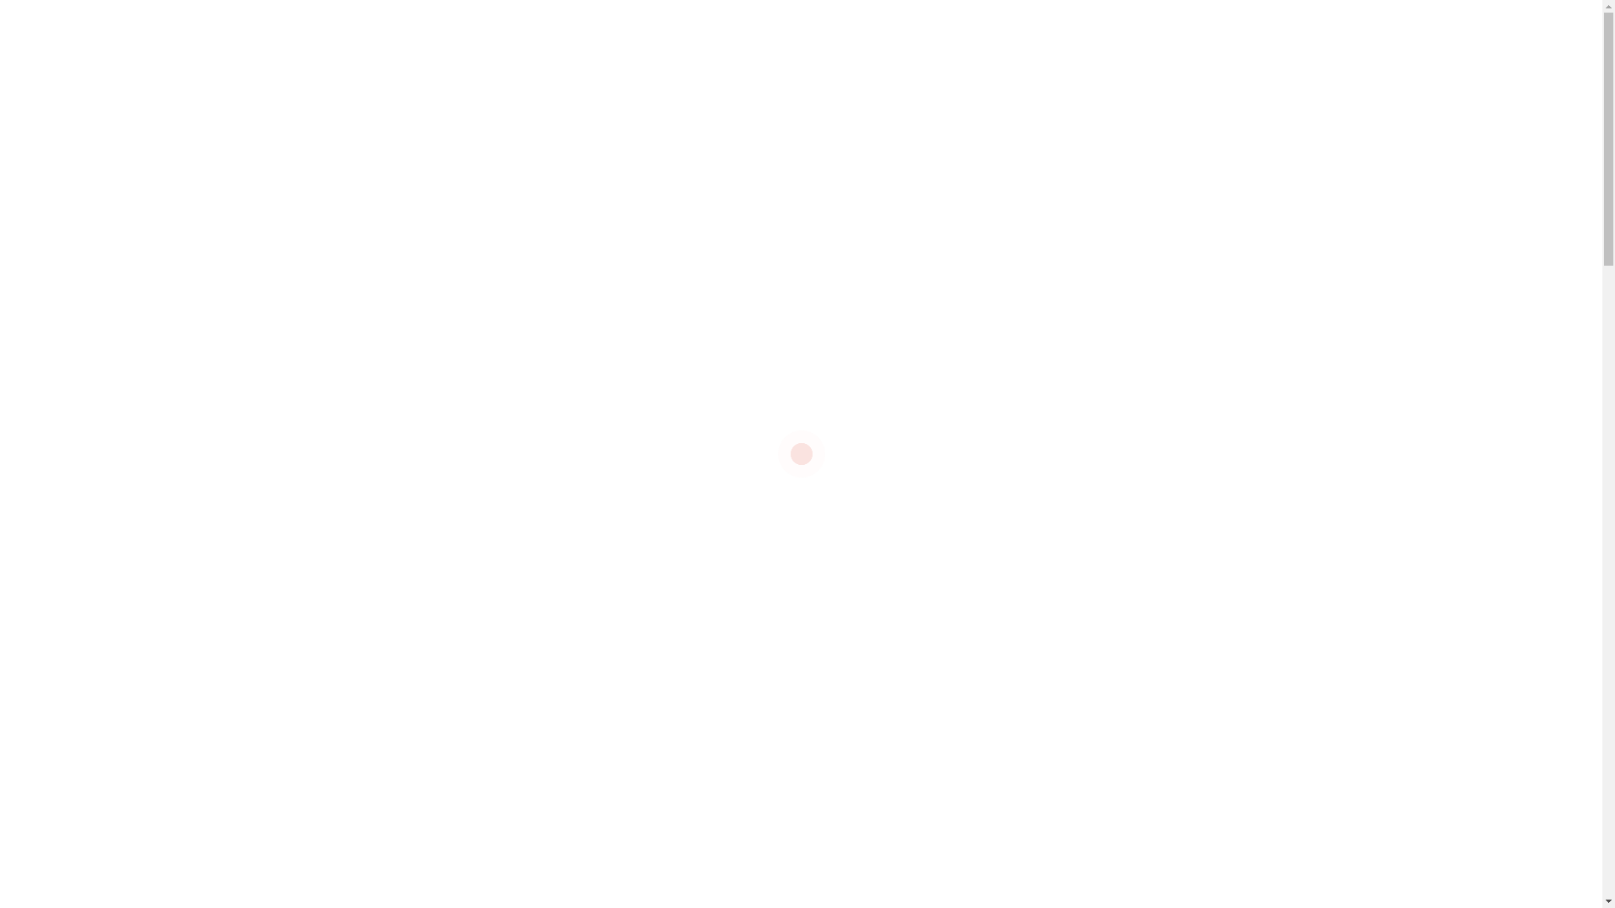 Image resolution: width=1615 pixels, height=908 pixels. Describe the element at coordinates (692, 200) in the screenshot. I see `Home` at that location.